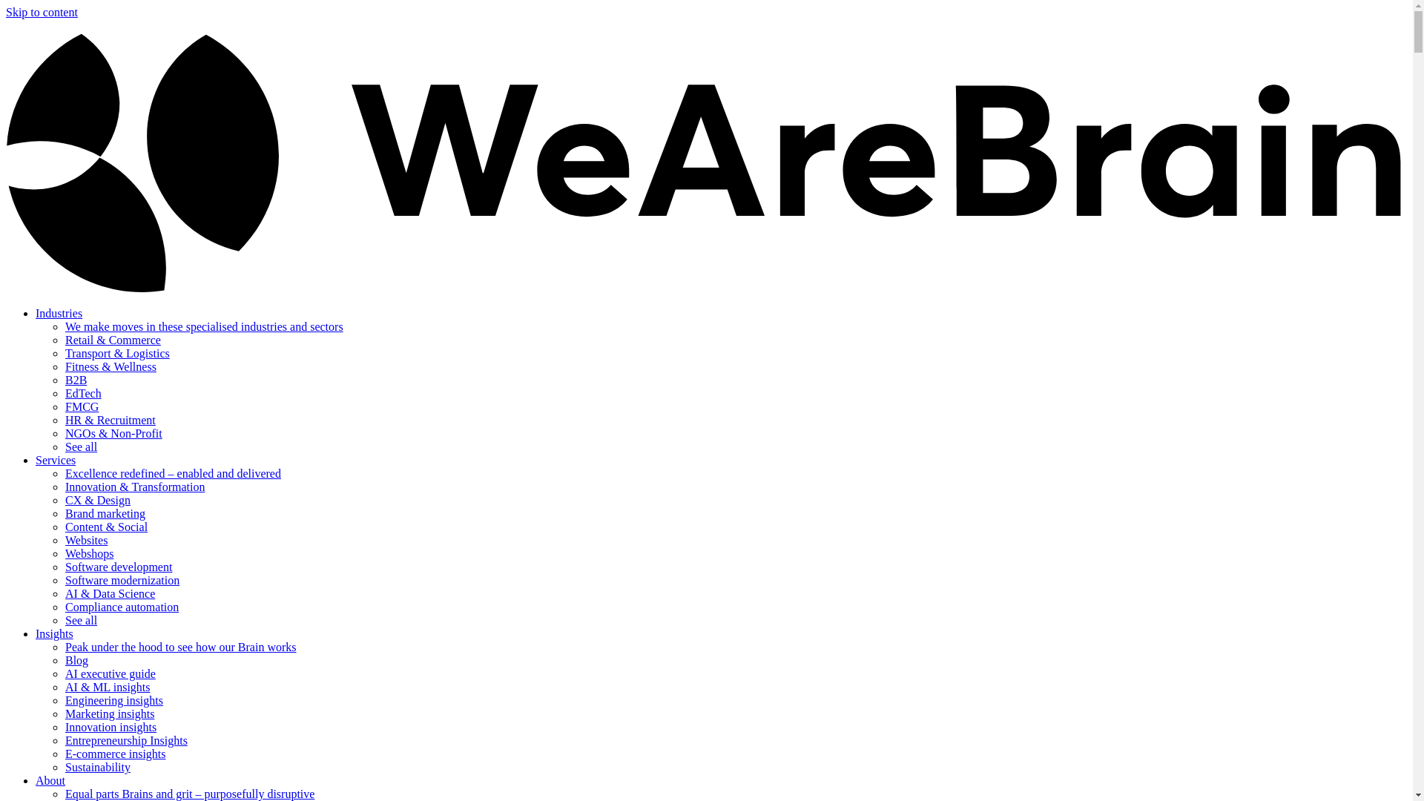 This screenshot has height=801, width=1424. I want to click on Blog, so click(77, 660).